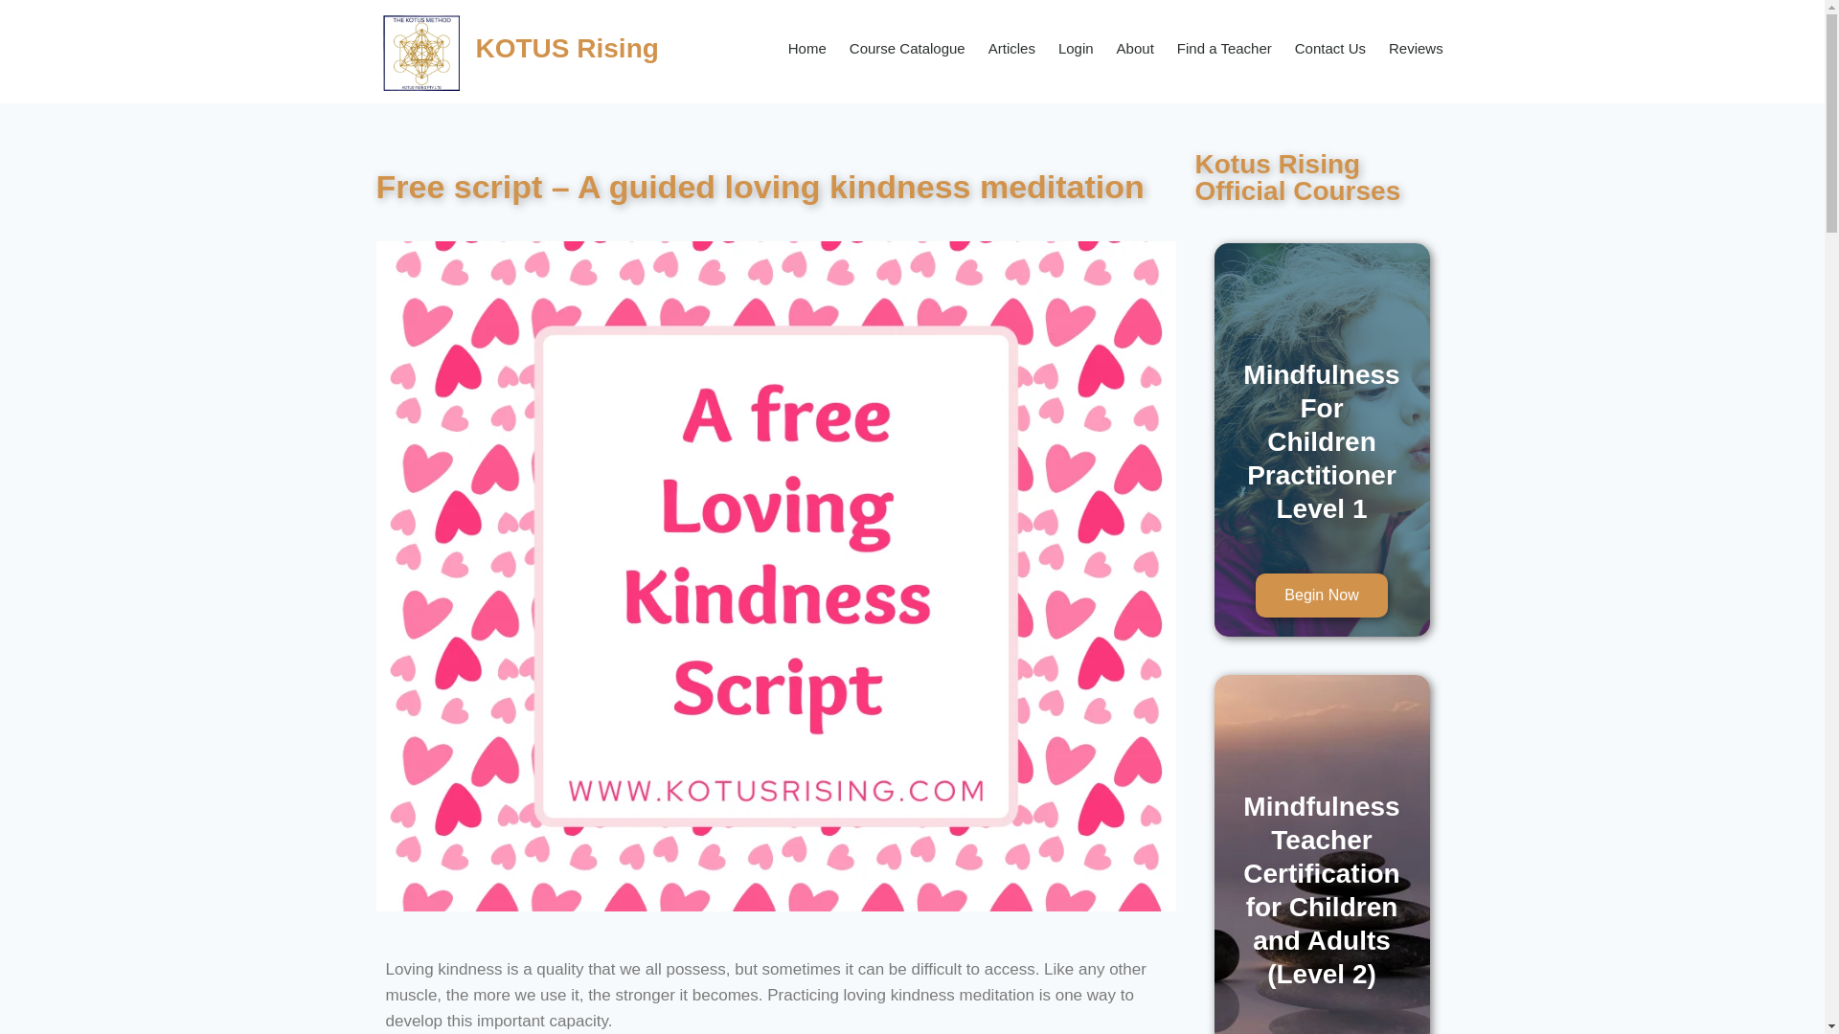 The image size is (1839, 1034). Describe the element at coordinates (1330, 49) in the screenshot. I see `Contact Us` at that location.